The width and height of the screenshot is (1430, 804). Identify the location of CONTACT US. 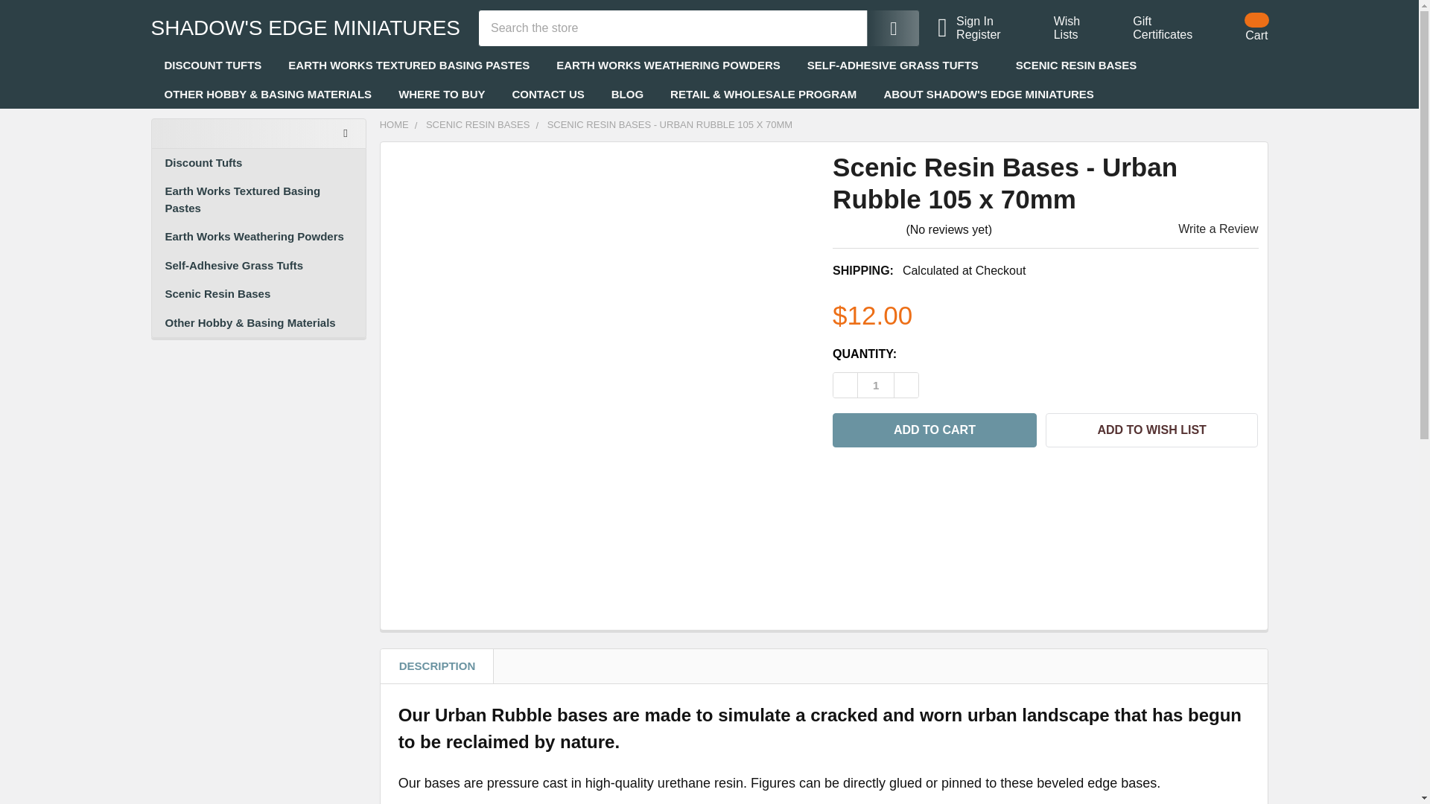
(1058, 28).